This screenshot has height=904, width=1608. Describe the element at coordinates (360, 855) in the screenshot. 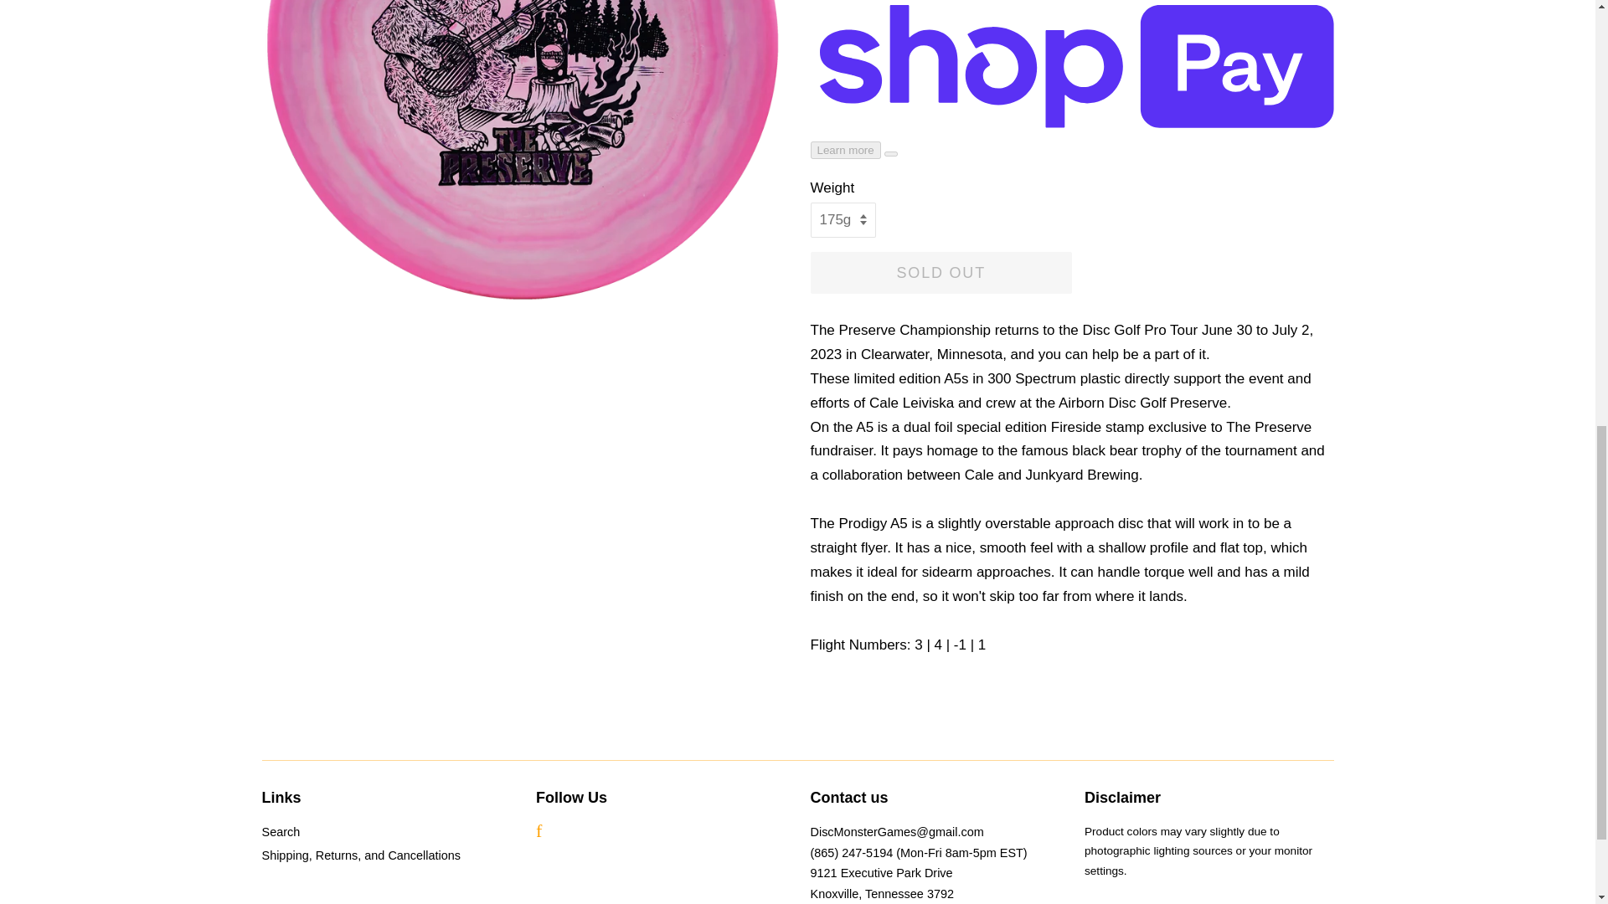

I see `Shipping, Returns, and Cancellations` at that location.